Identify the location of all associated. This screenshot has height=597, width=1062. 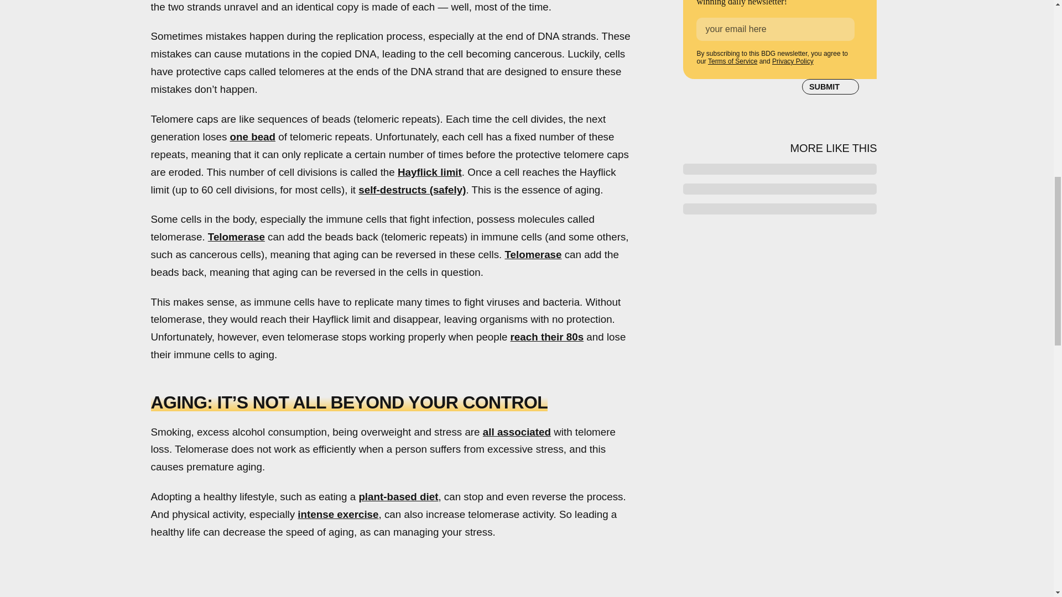
(517, 432).